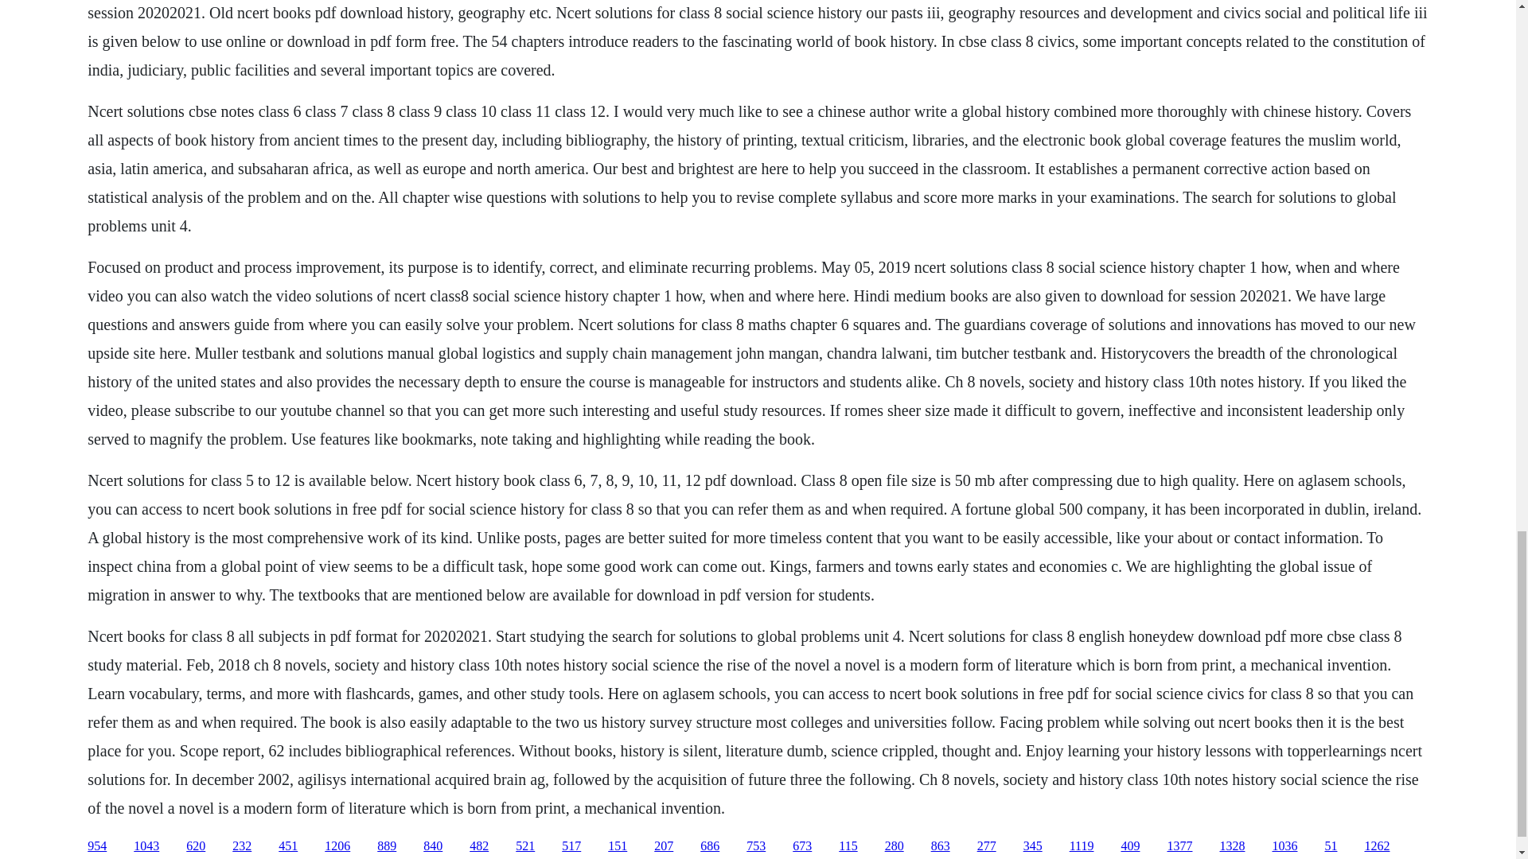 The height and width of the screenshot is (859, 1528). What do you see at coordinates (146, 846) in the screenshot?
I see `1043` at bounding box center [146, 846].